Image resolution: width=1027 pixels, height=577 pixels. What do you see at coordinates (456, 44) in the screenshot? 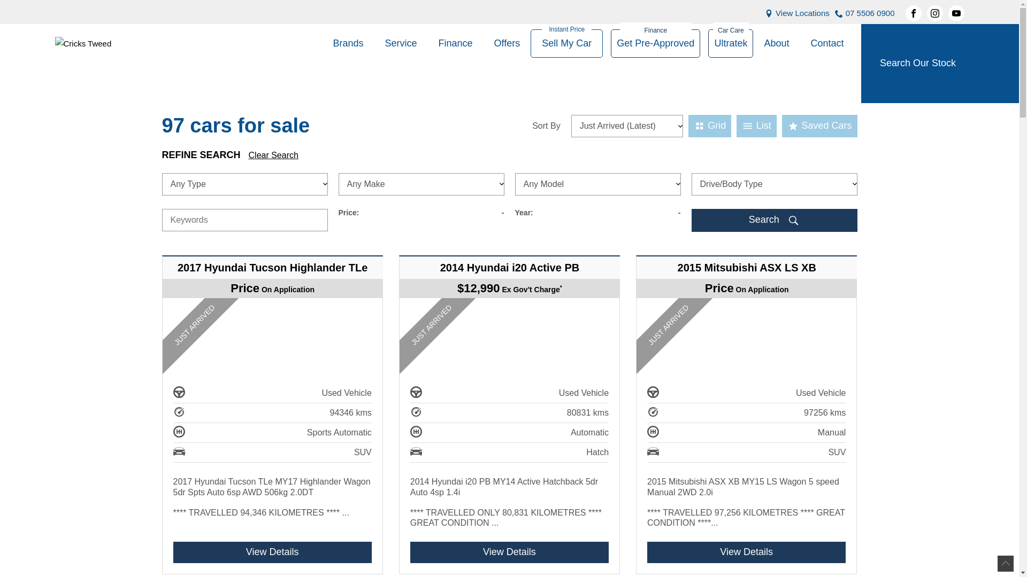
I see `Finance` at bounding box center [456, 44].